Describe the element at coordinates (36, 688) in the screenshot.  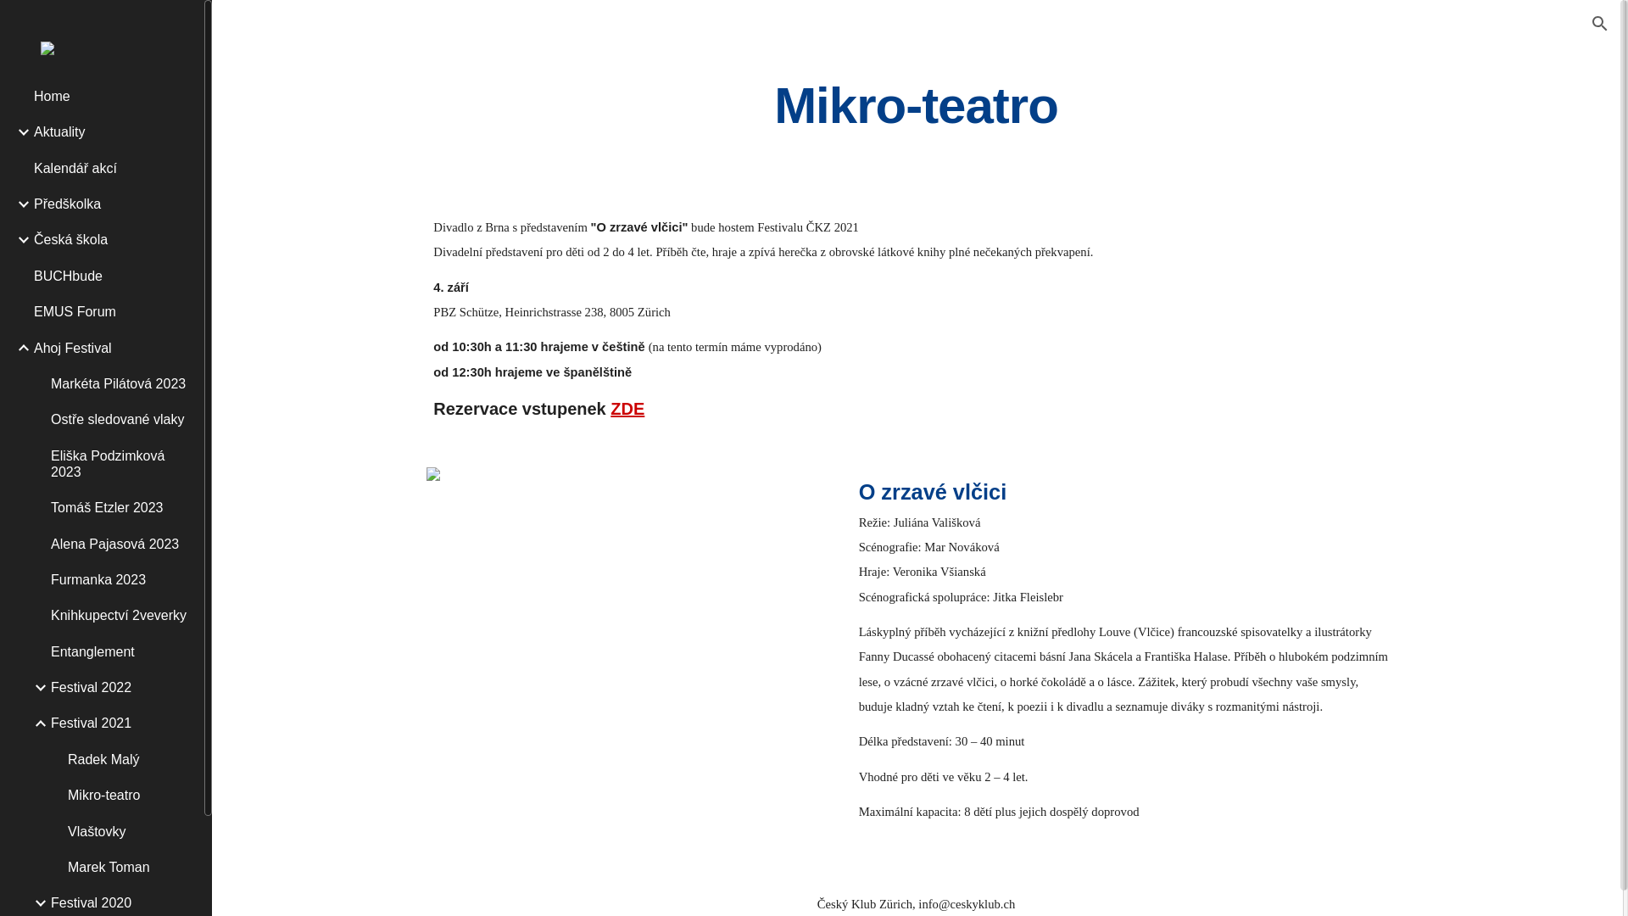
I see `Expand/Collapse` at that location.